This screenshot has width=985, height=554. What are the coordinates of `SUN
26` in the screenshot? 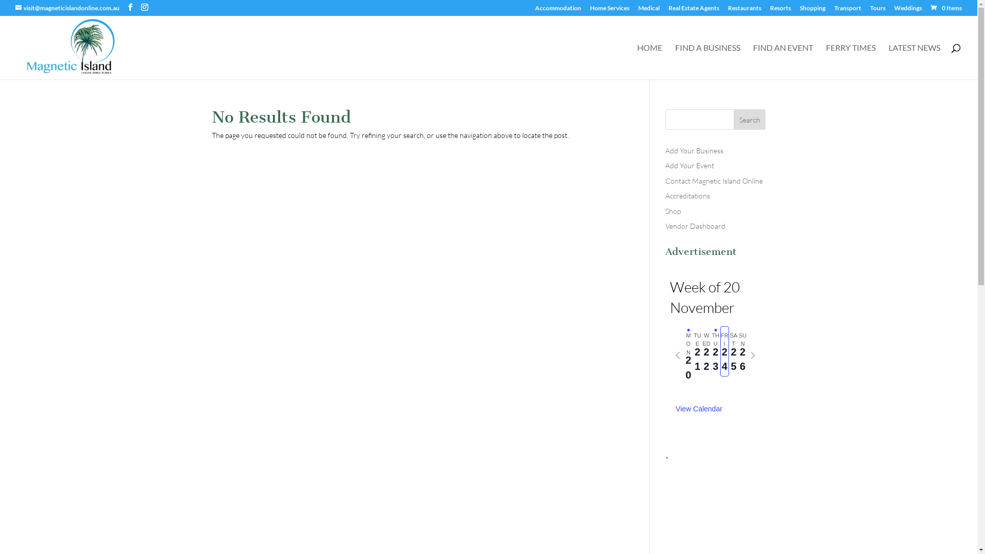 It's located at (743, 351).